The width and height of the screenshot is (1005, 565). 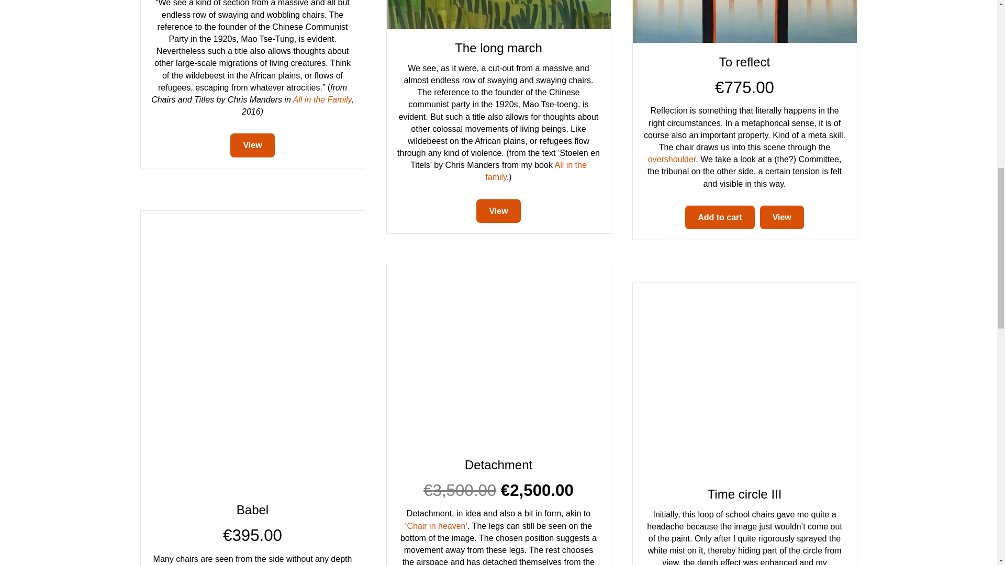 I want to click on Babel, so click(x=252, y=510).